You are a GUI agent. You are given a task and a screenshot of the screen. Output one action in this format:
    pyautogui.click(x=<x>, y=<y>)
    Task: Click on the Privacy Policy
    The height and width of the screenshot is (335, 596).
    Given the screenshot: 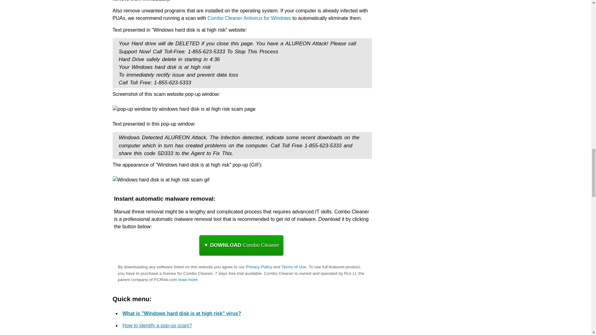 What is the action you would take?
    pyautogui.click(x=259, y=267)
    